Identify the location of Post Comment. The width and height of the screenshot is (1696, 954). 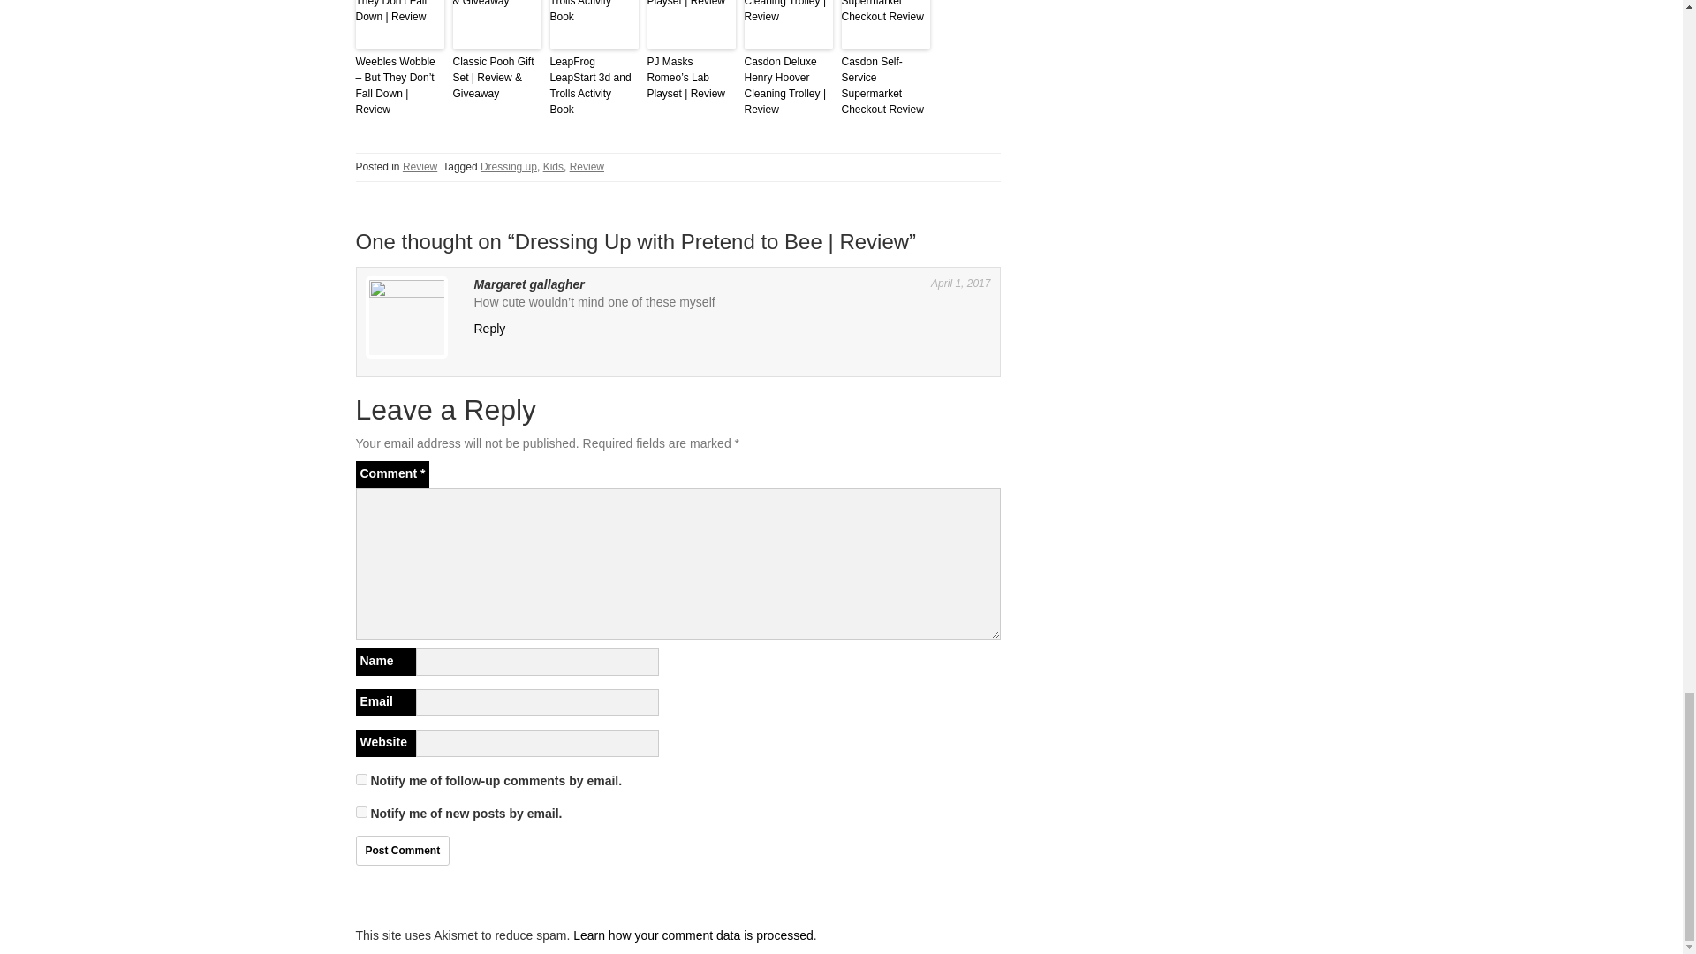
(401, 850).